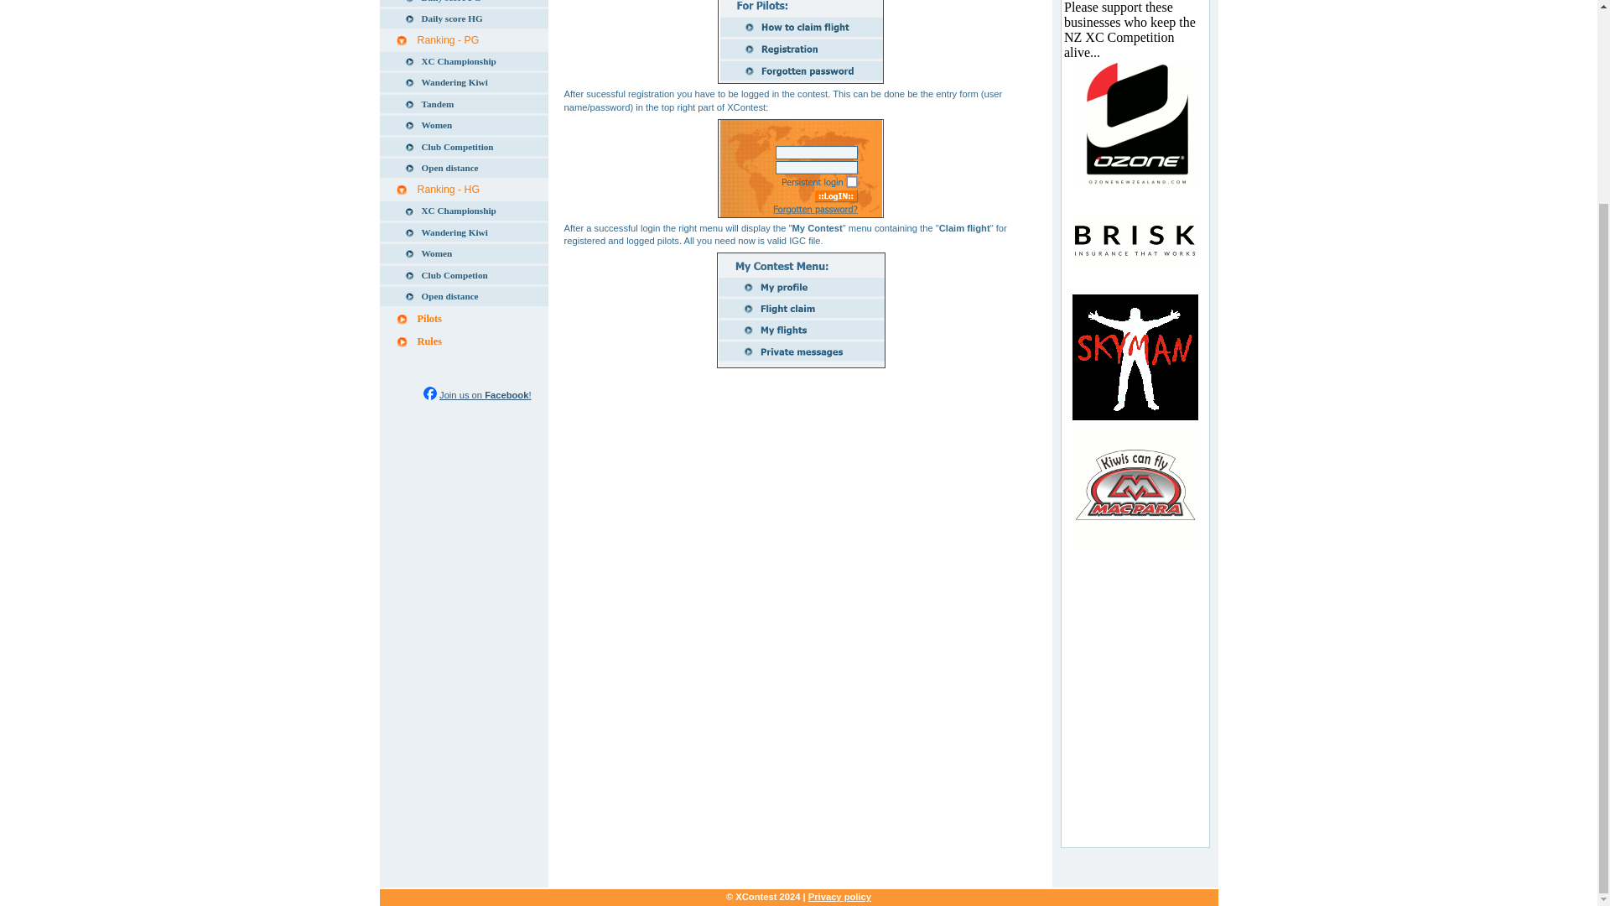 The image size is (1610, 906). Describe the element at coordinates (463, 125) in the screenshot. I see `Women` at that location.